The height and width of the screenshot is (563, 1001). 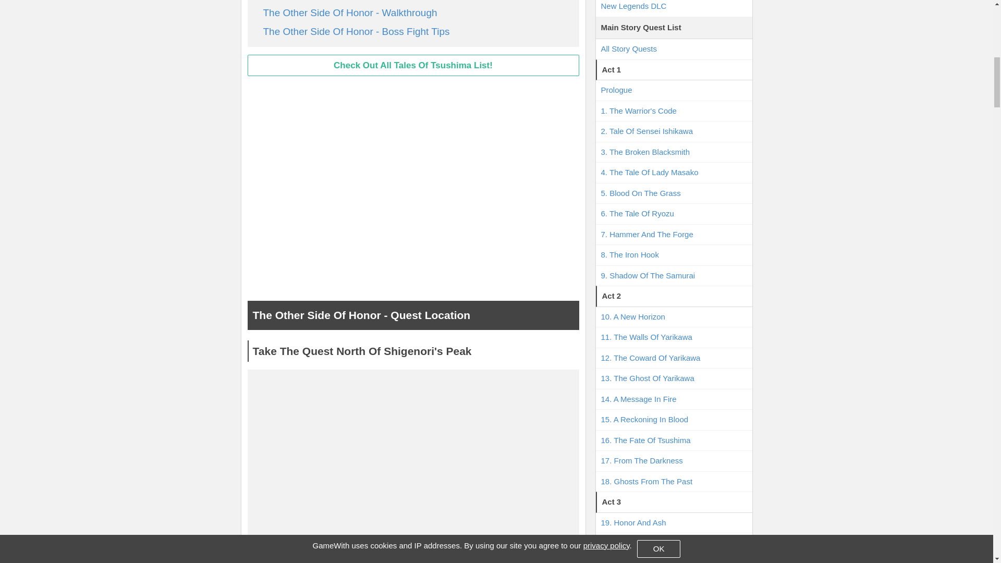 What do you see at coordinates (413, 65) in the screenshot?
I see `Check Out All Tales Of Tsushima List!` at bounding box center [413, 65].